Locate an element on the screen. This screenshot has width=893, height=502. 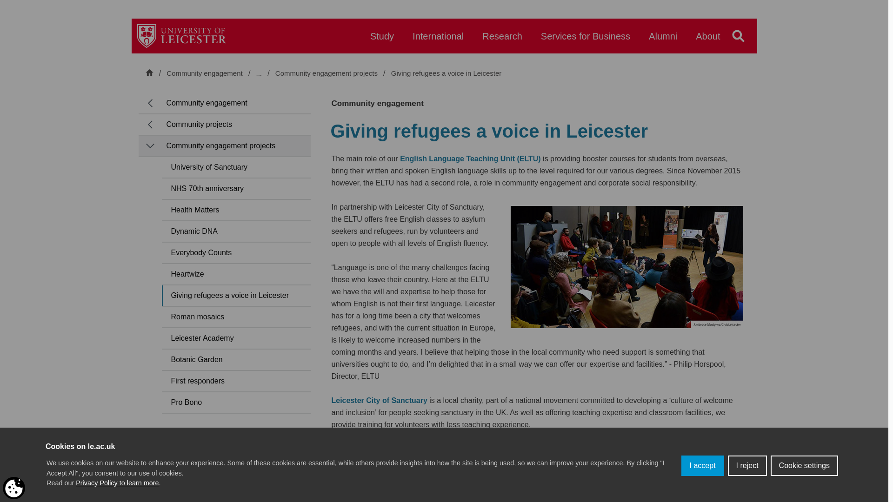
Cookie settings is located at coordinates (804, 465).